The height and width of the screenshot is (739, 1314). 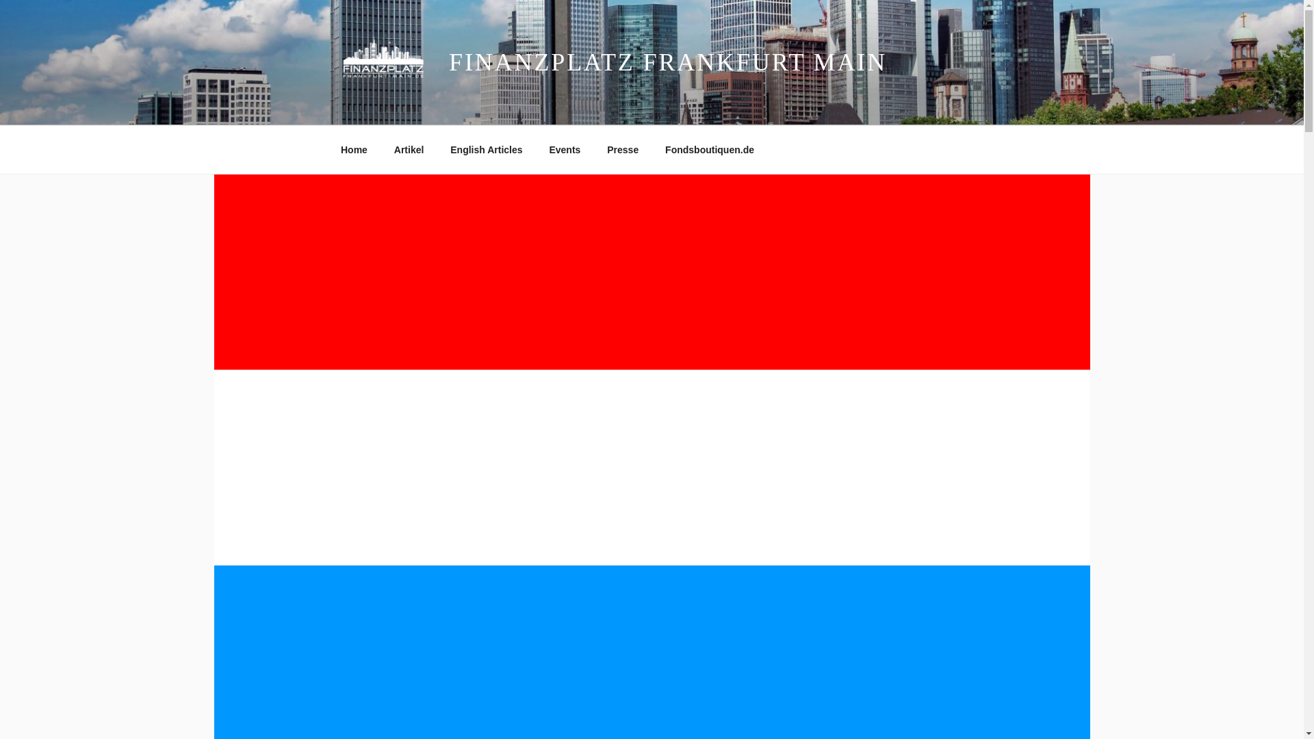 What do you see at coordinates (409, 149) in the screenshot?
I see `Artikel` at bounding box center [409, 149].